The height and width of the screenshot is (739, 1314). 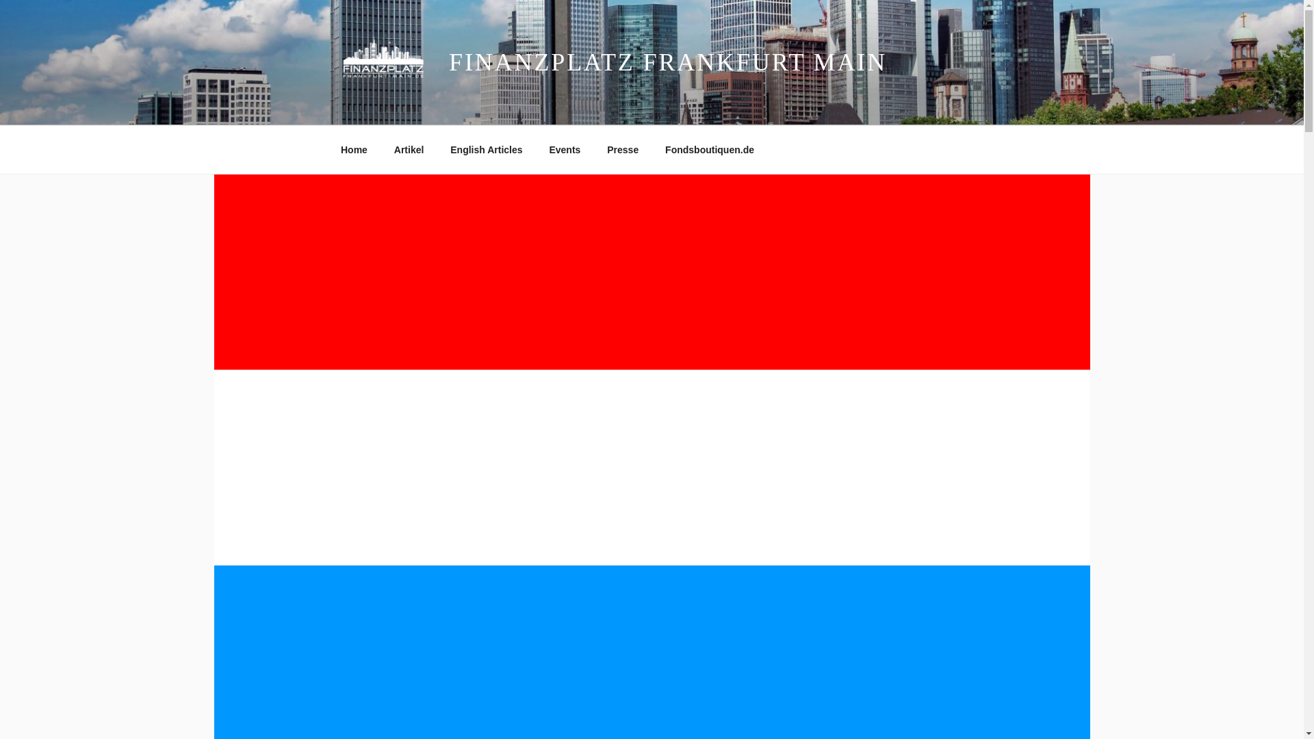 What do you see at coordinates (409, 149) in the screenshot?
I see `Artikel` at bounding box center [409, 149].